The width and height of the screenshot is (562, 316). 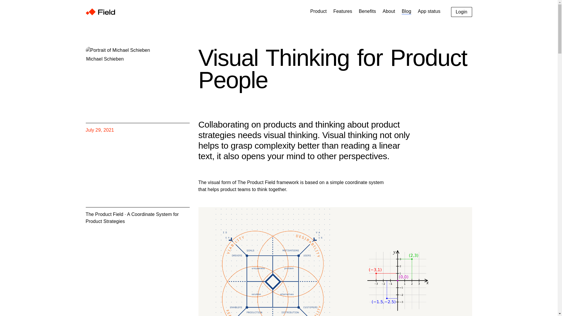 I want to click on Blog, so click(x=406, y=11).